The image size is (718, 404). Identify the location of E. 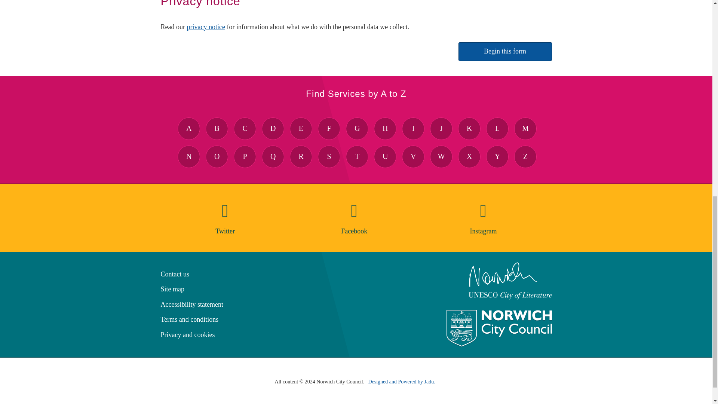
(301, 129).